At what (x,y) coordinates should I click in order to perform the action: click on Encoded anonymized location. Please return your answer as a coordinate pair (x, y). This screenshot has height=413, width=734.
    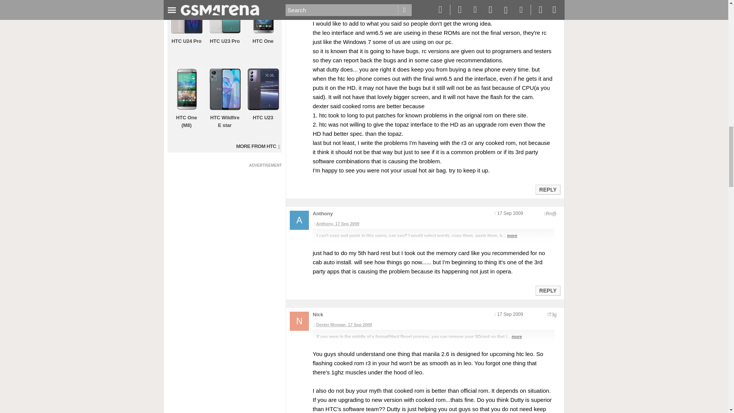
    Looking at the image, I should click on (552, 315).